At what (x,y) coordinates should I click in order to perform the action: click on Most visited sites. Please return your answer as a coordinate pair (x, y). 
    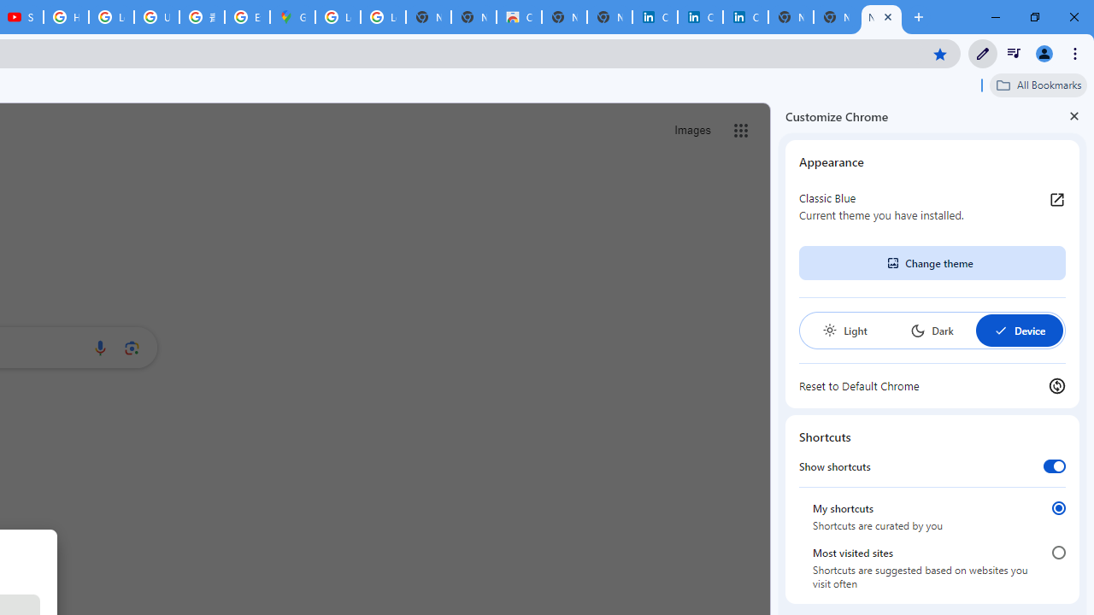
    Looking at the image, I should click on (1058, 553).